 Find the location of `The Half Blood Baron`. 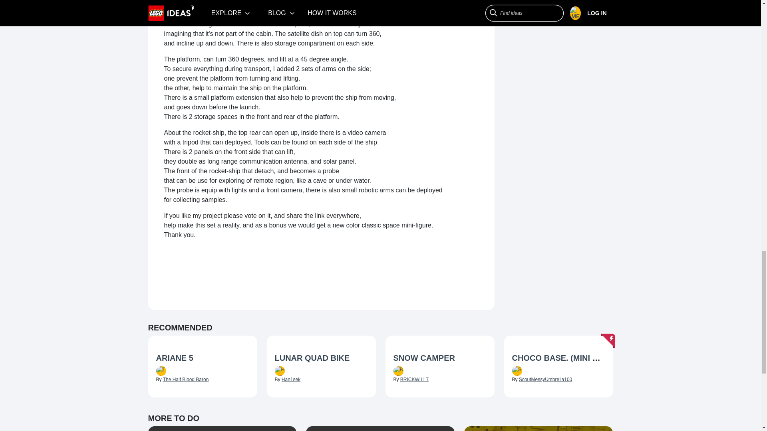

The Half Blood Baron is located at coordinates (185, 379).